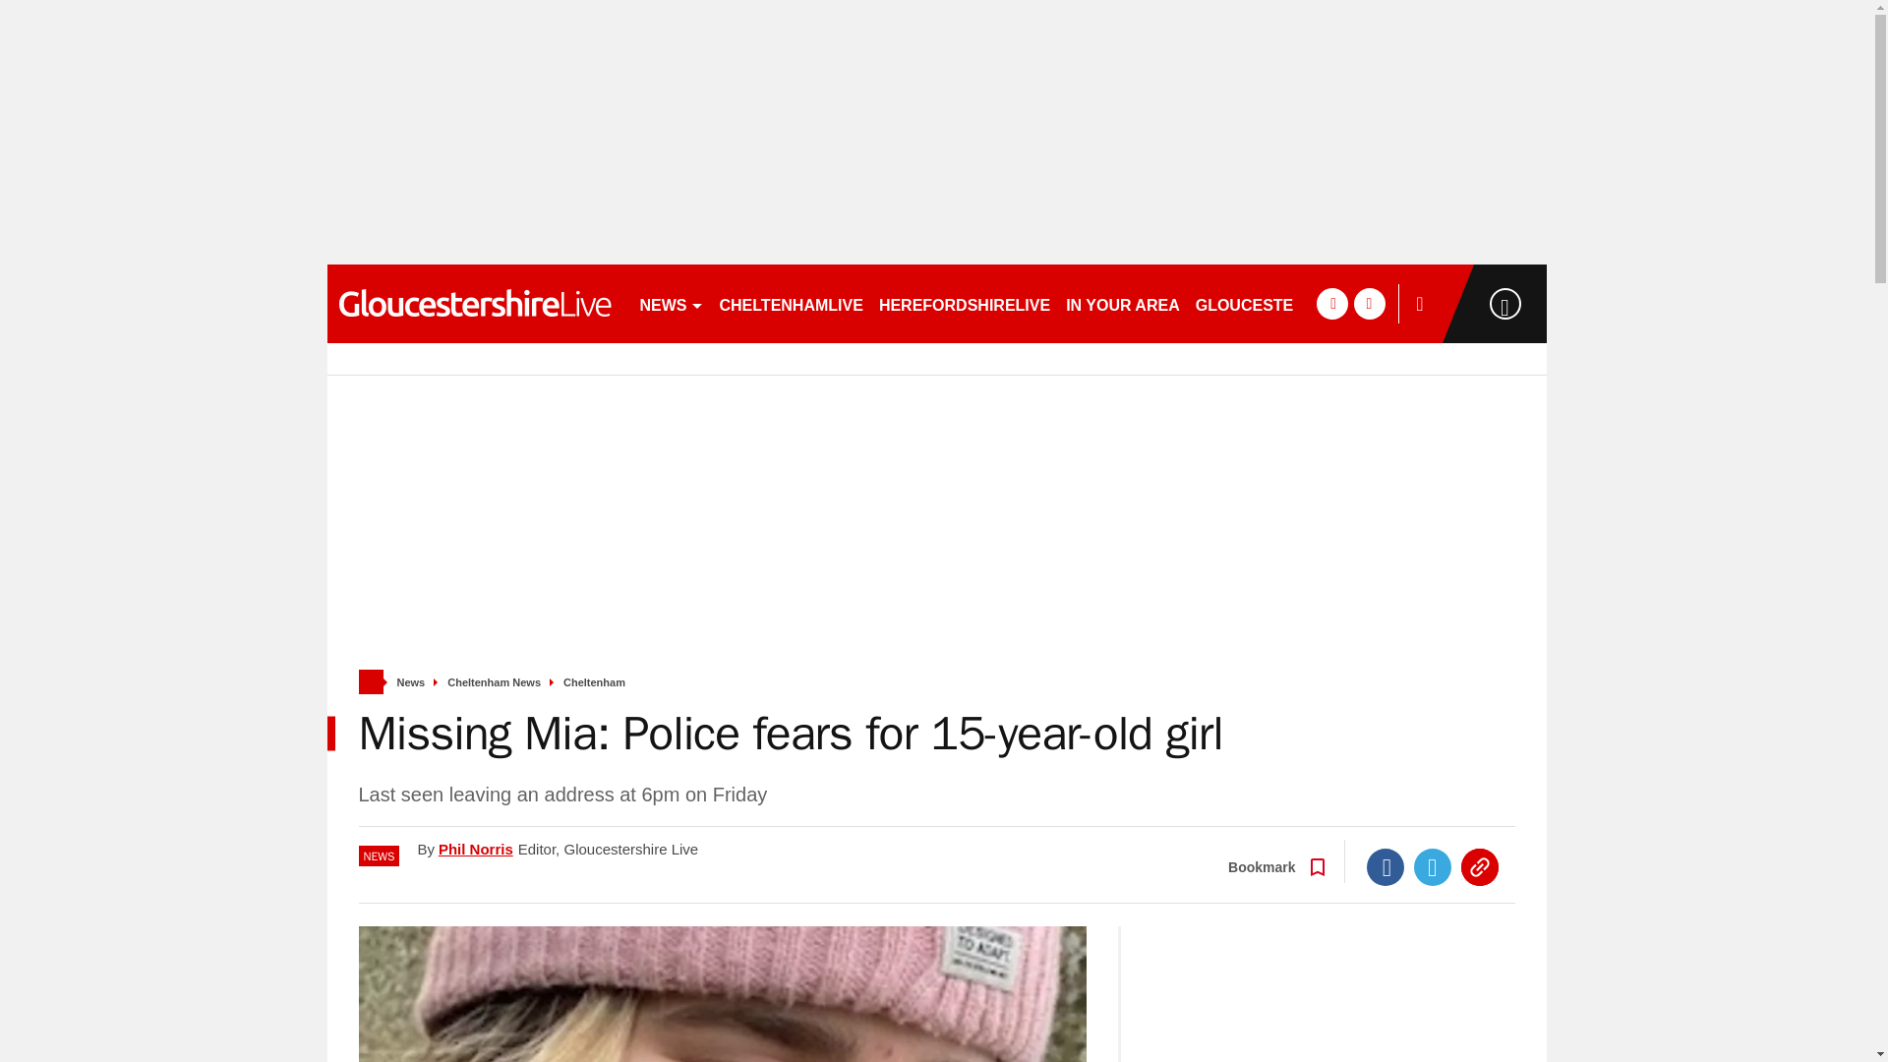 The width and height of the screenshot is (1888, 1062). Describe the element at coordinates (1331, 303) in the screenshot. I see `facebook` at that location.